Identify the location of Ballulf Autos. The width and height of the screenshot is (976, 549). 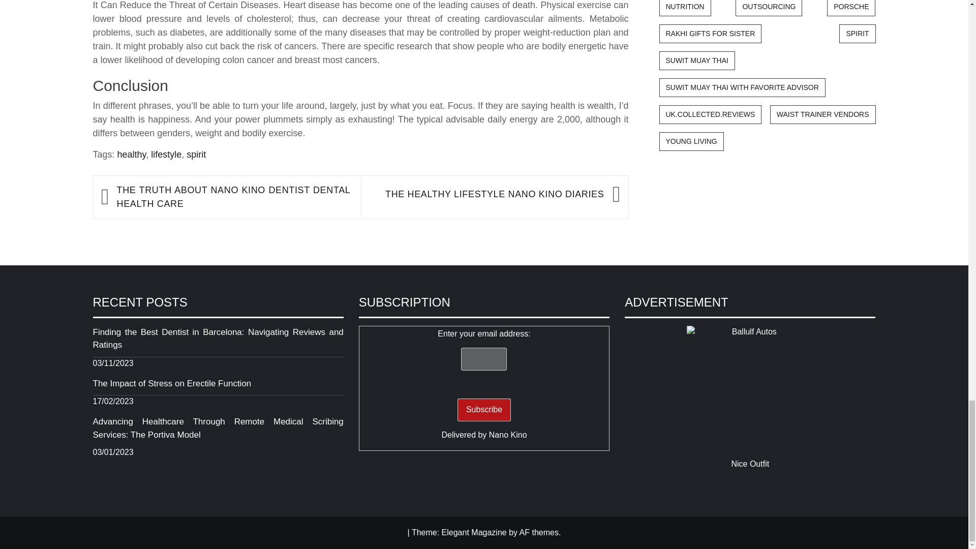
(750, 389).